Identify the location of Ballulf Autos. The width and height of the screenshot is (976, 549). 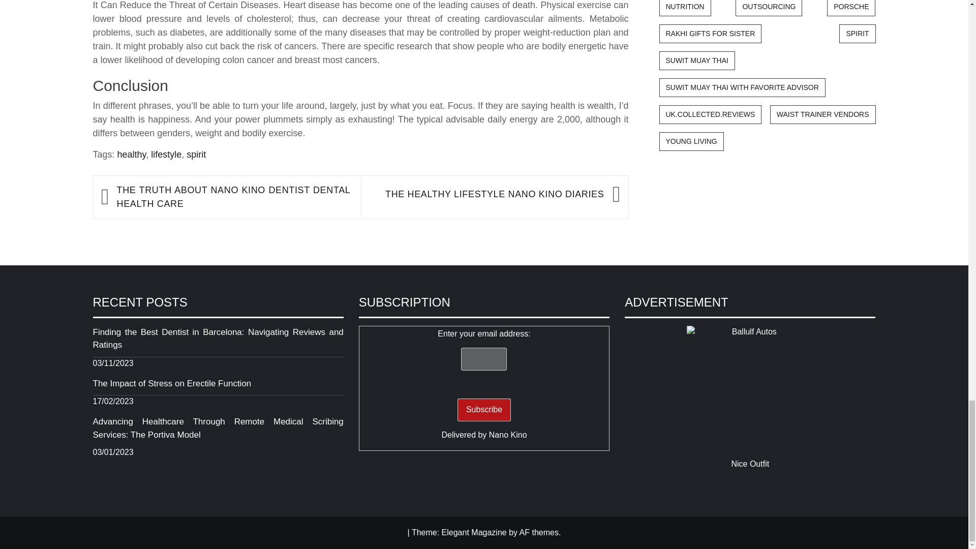
(750, 389).